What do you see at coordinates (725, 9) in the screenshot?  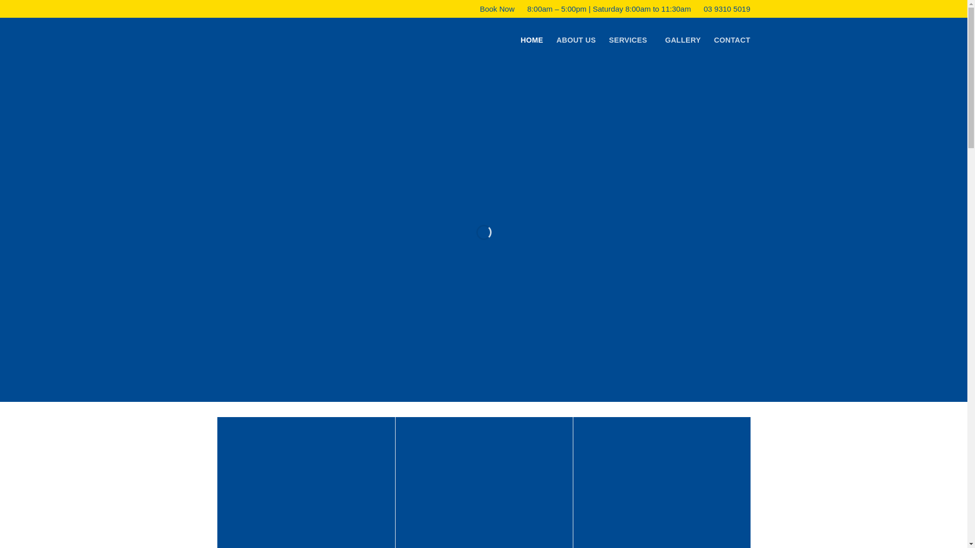 I see `03 9310 5019` at bounding box center [725, 9].